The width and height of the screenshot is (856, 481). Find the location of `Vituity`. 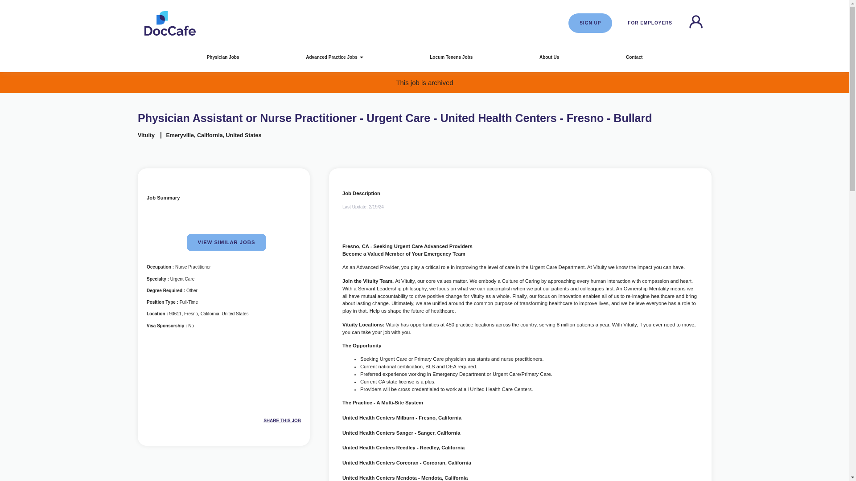

Vituity is located at coordinates (146, 135).